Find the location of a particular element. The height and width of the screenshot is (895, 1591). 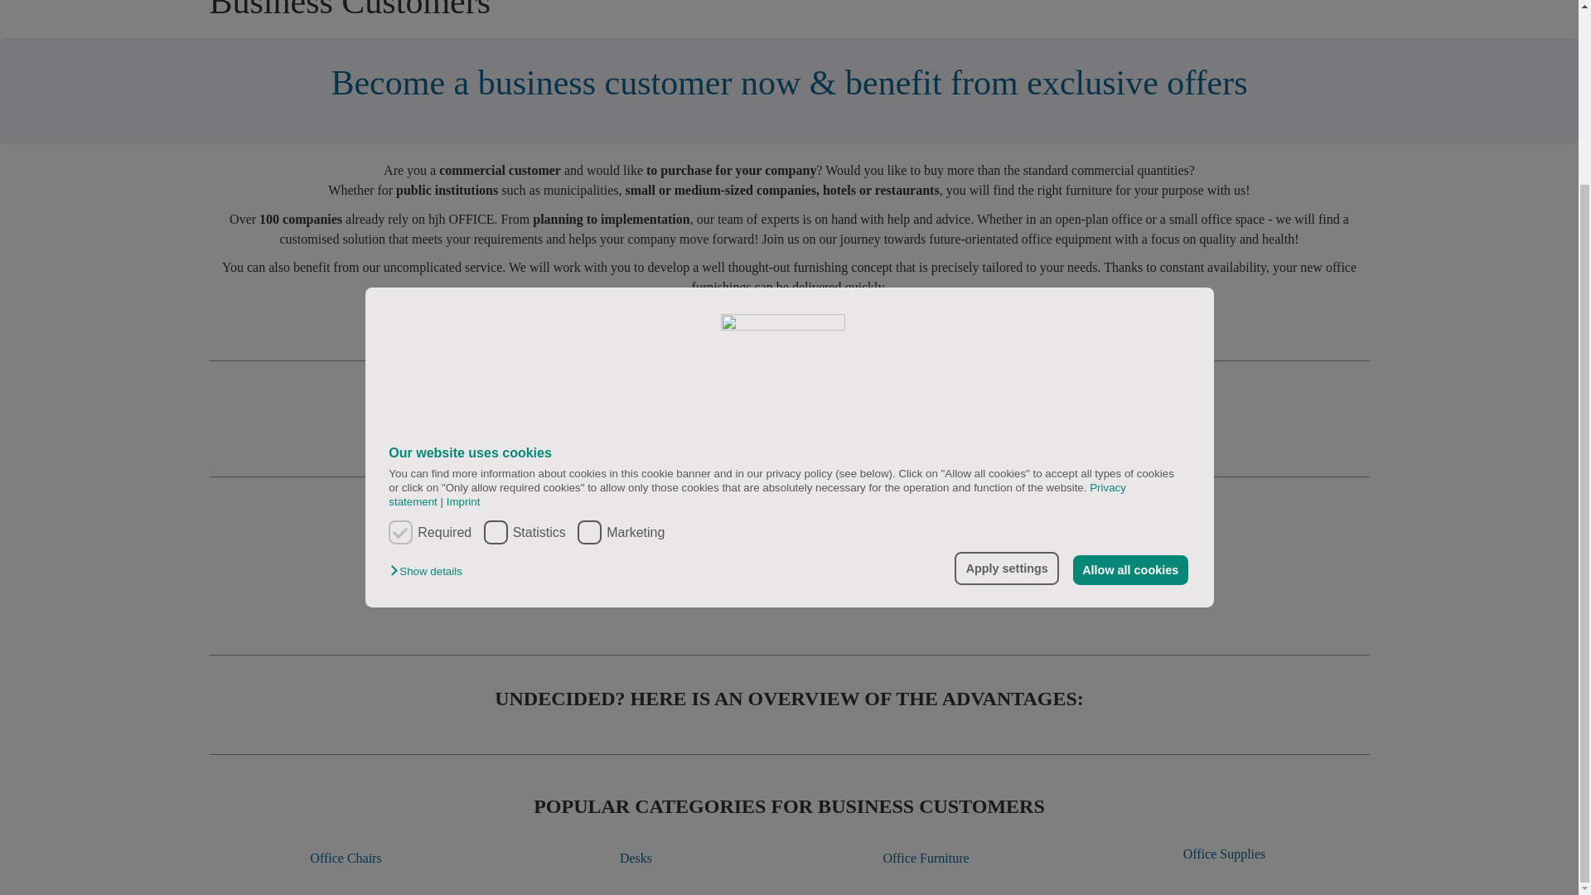

Show details is located at coordinates (429, 351).